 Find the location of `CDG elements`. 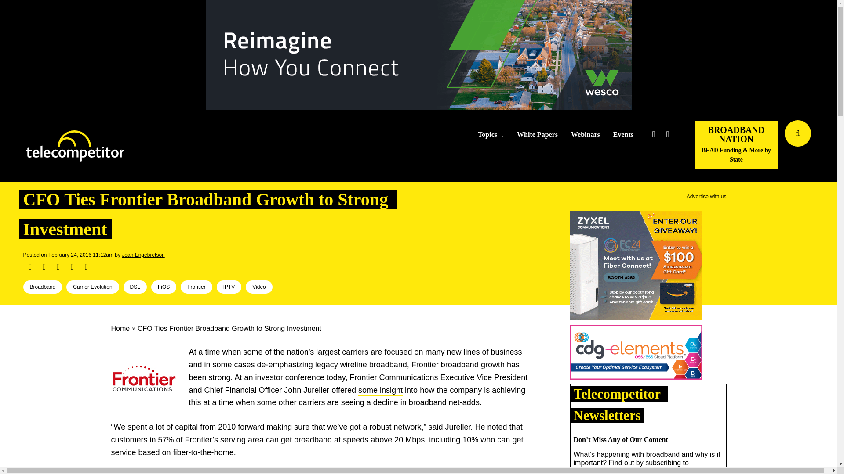

CDG elements is located at coordinates (636, 354).